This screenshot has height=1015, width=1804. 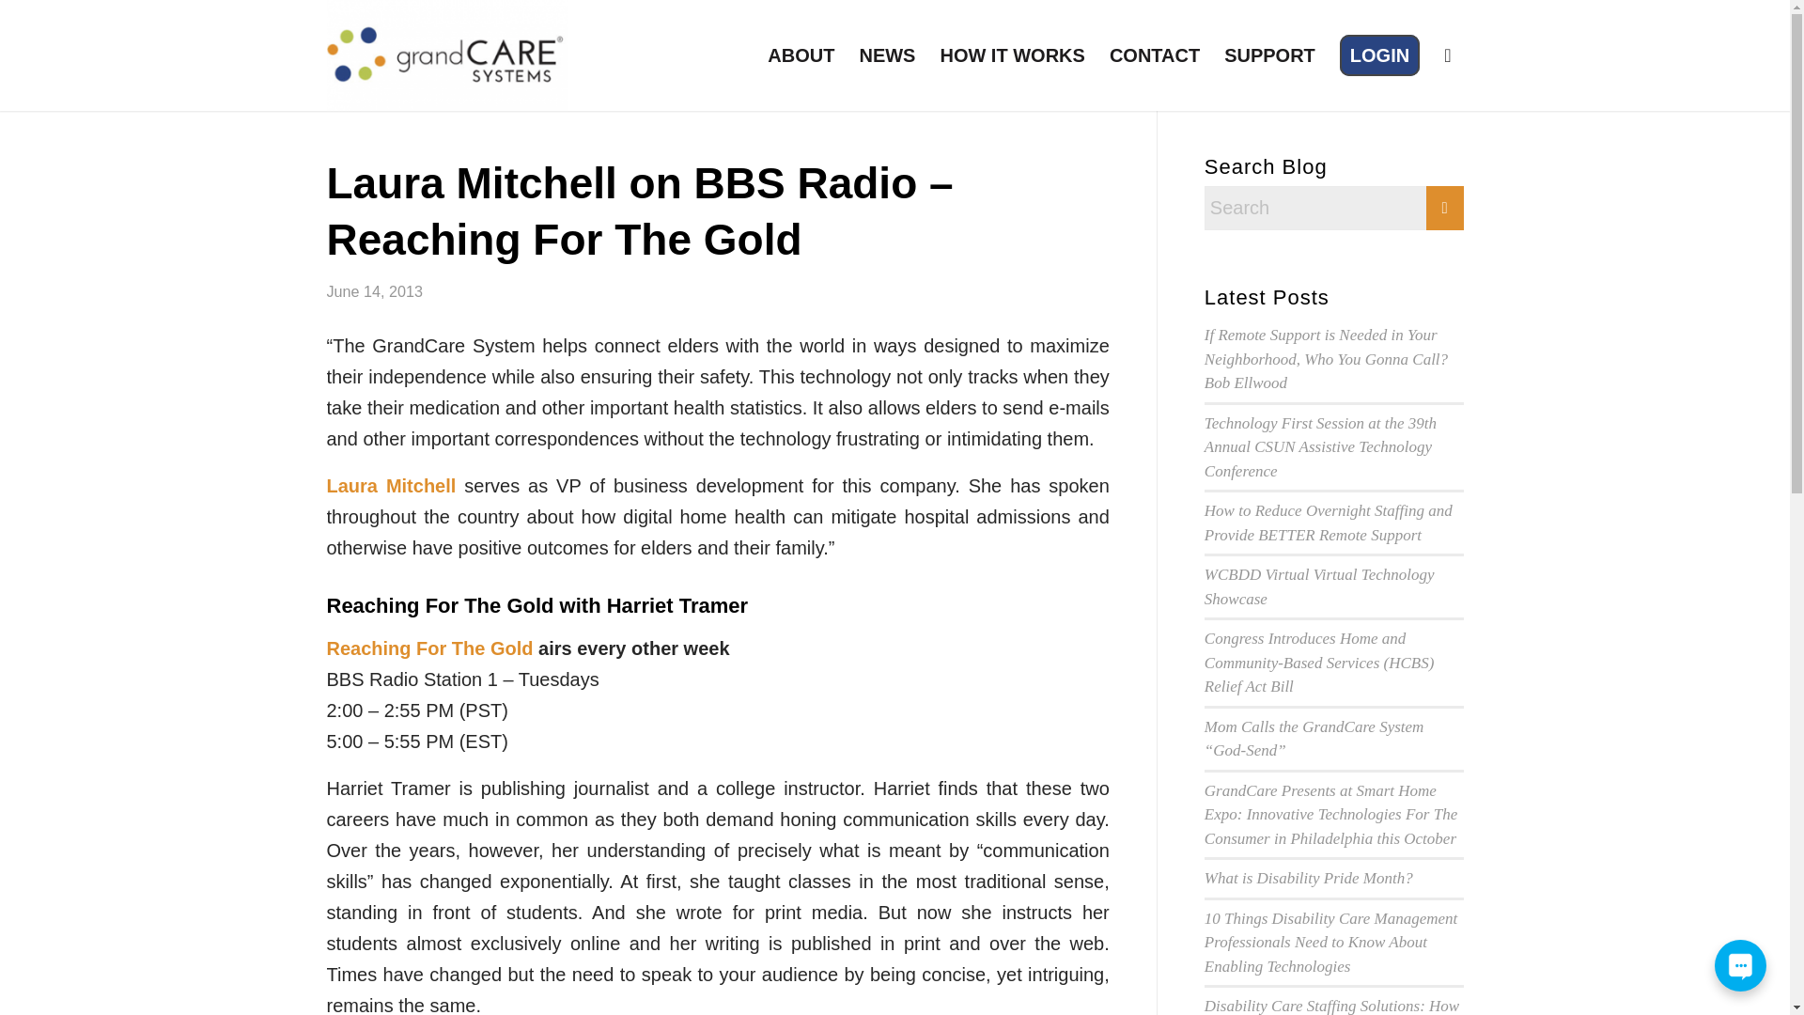 What do you see at coordinates (430, 648) in the screenshot?
I see `Reaching For The Gold` at bounding box center [430, 648].